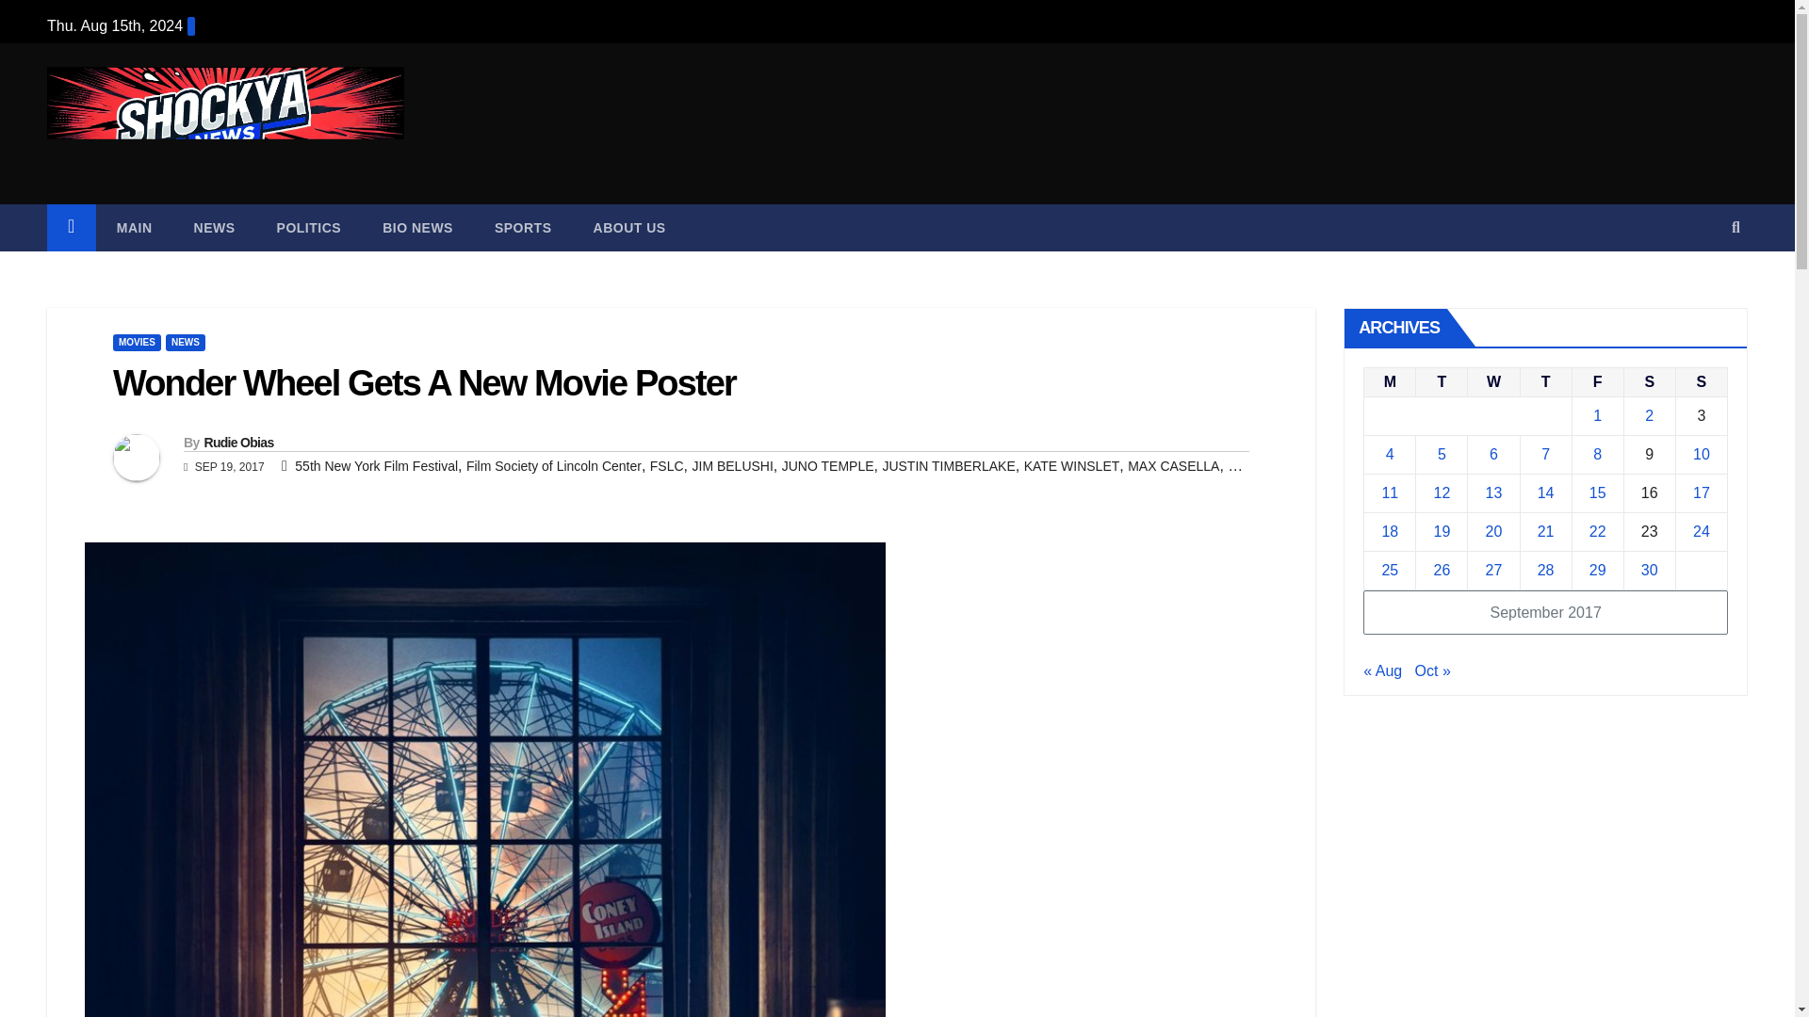 The image size is (1809, 1017). What do you see at coordinates (309, 228) in the screenshot?
I see `POLITICS` at bounding box center [309, 228].